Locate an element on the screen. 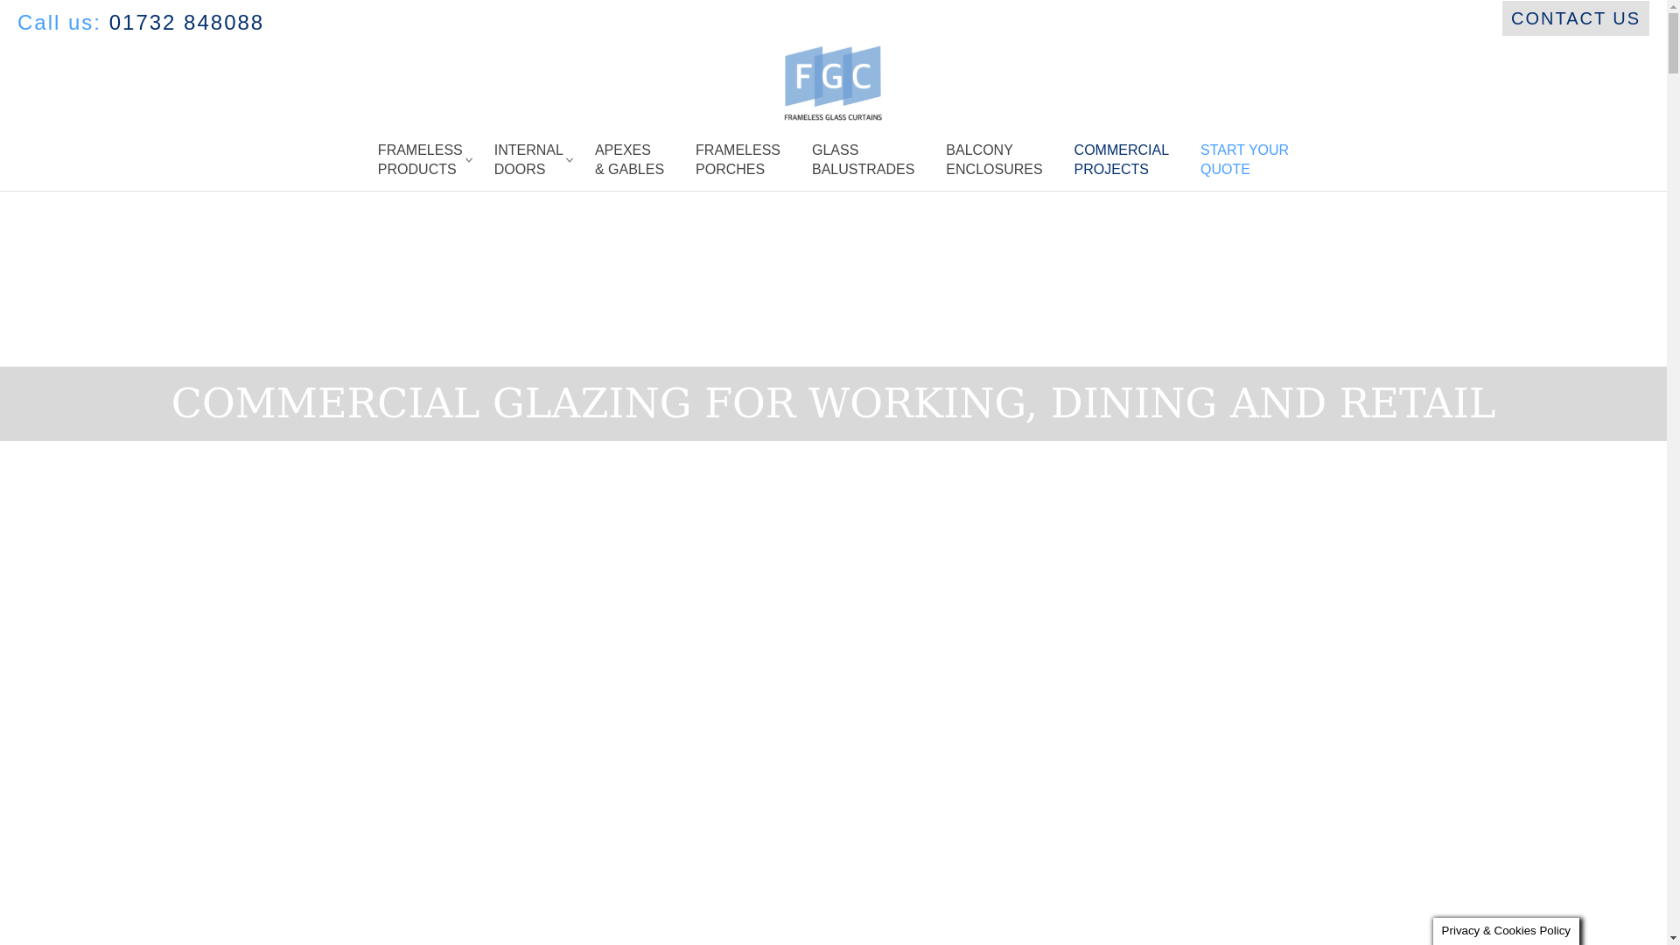  01732 848088 is located at coordinates (528, 159).